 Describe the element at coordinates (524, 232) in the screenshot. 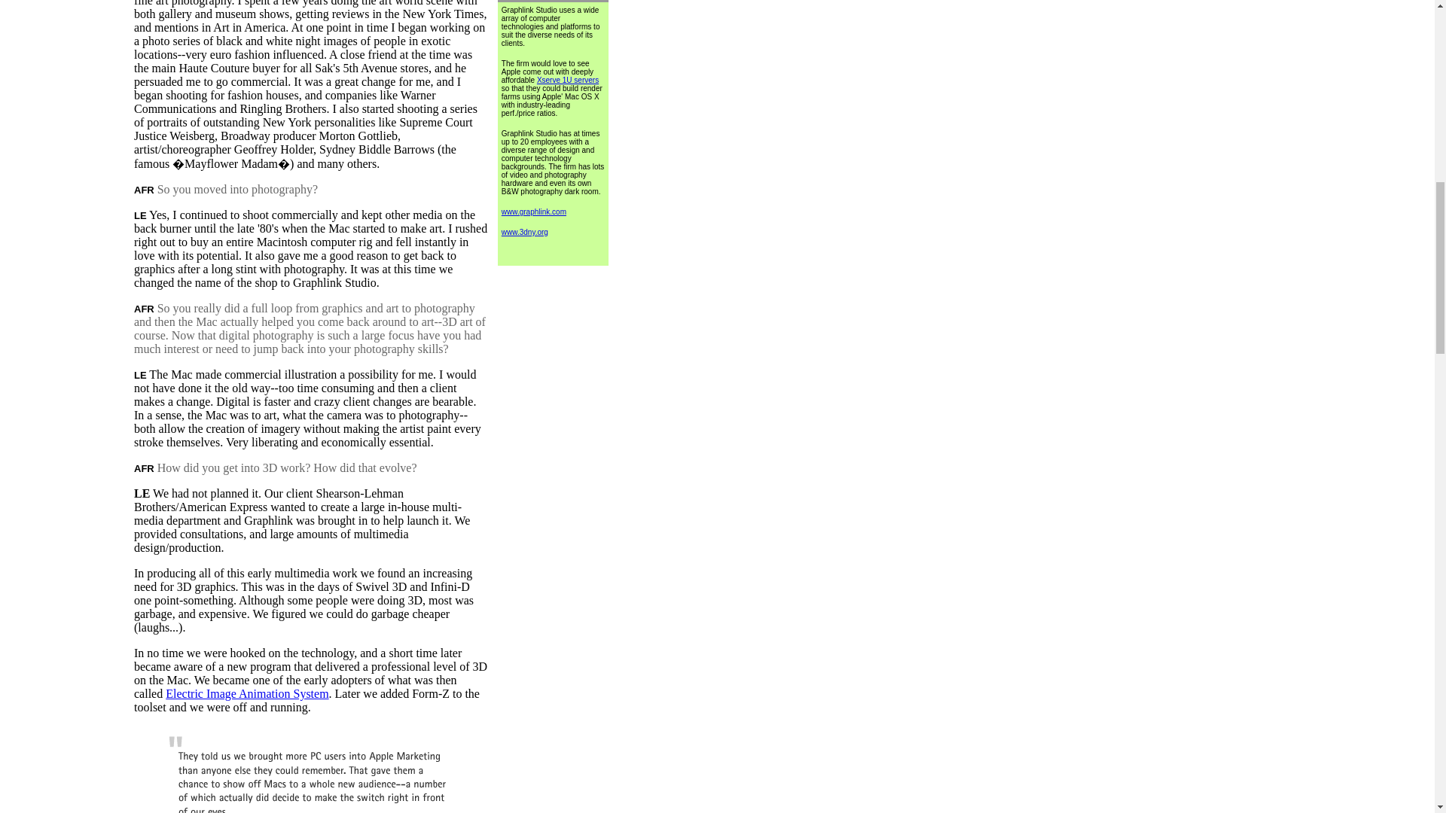

I see `www.3dny.org` at that location.